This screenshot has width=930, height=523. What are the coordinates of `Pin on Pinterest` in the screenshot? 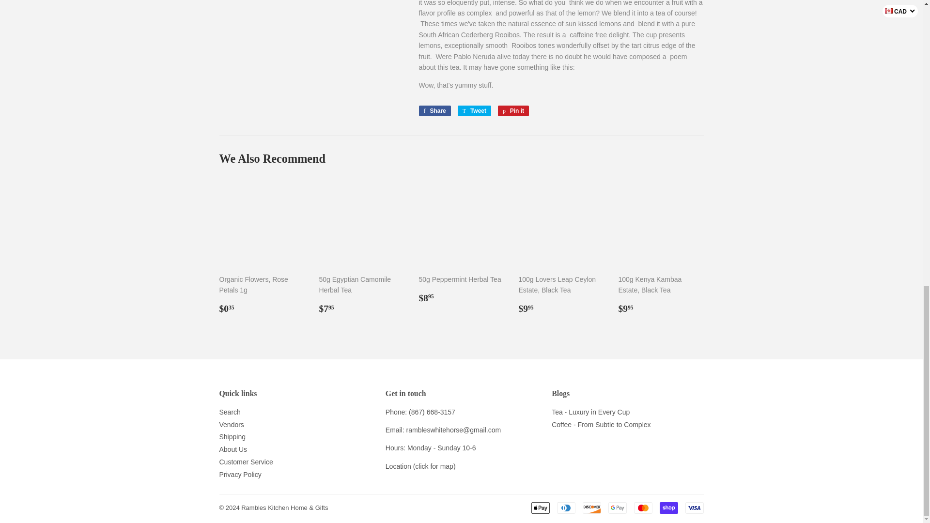 It's located at (513, 110).